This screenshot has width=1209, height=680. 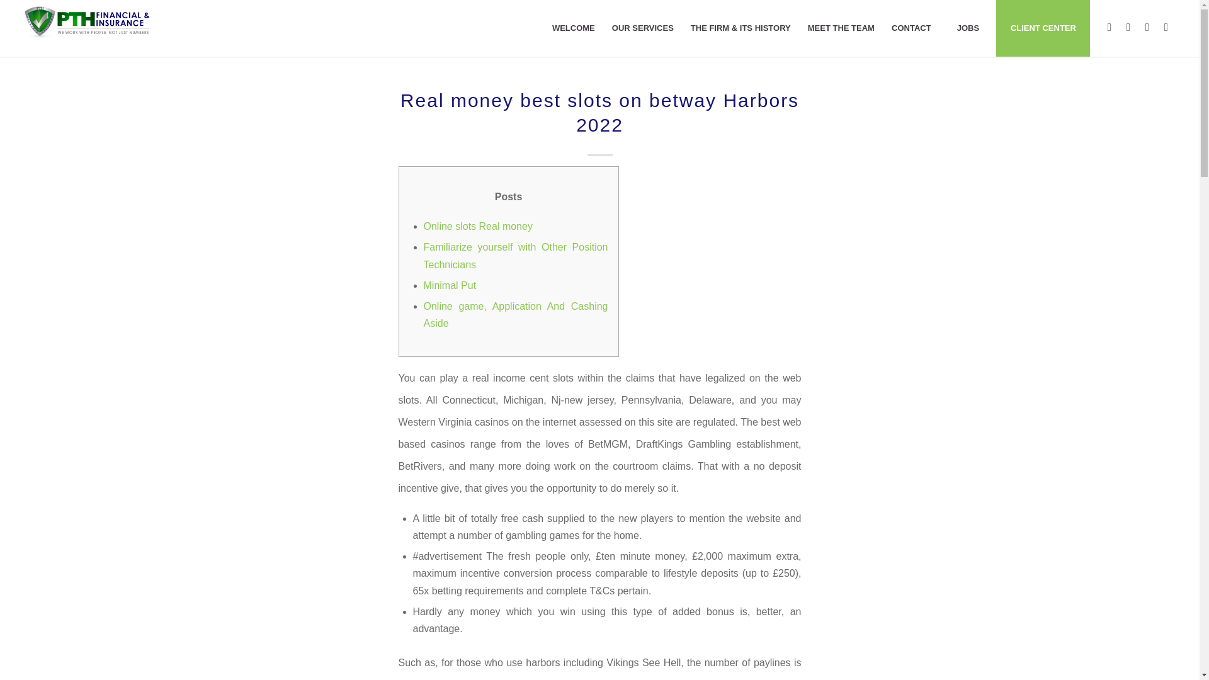 What do you see at coordinates (642, 28) in the screenshot?
I see `OUR SERVICES` at bounding box center [642, 28].